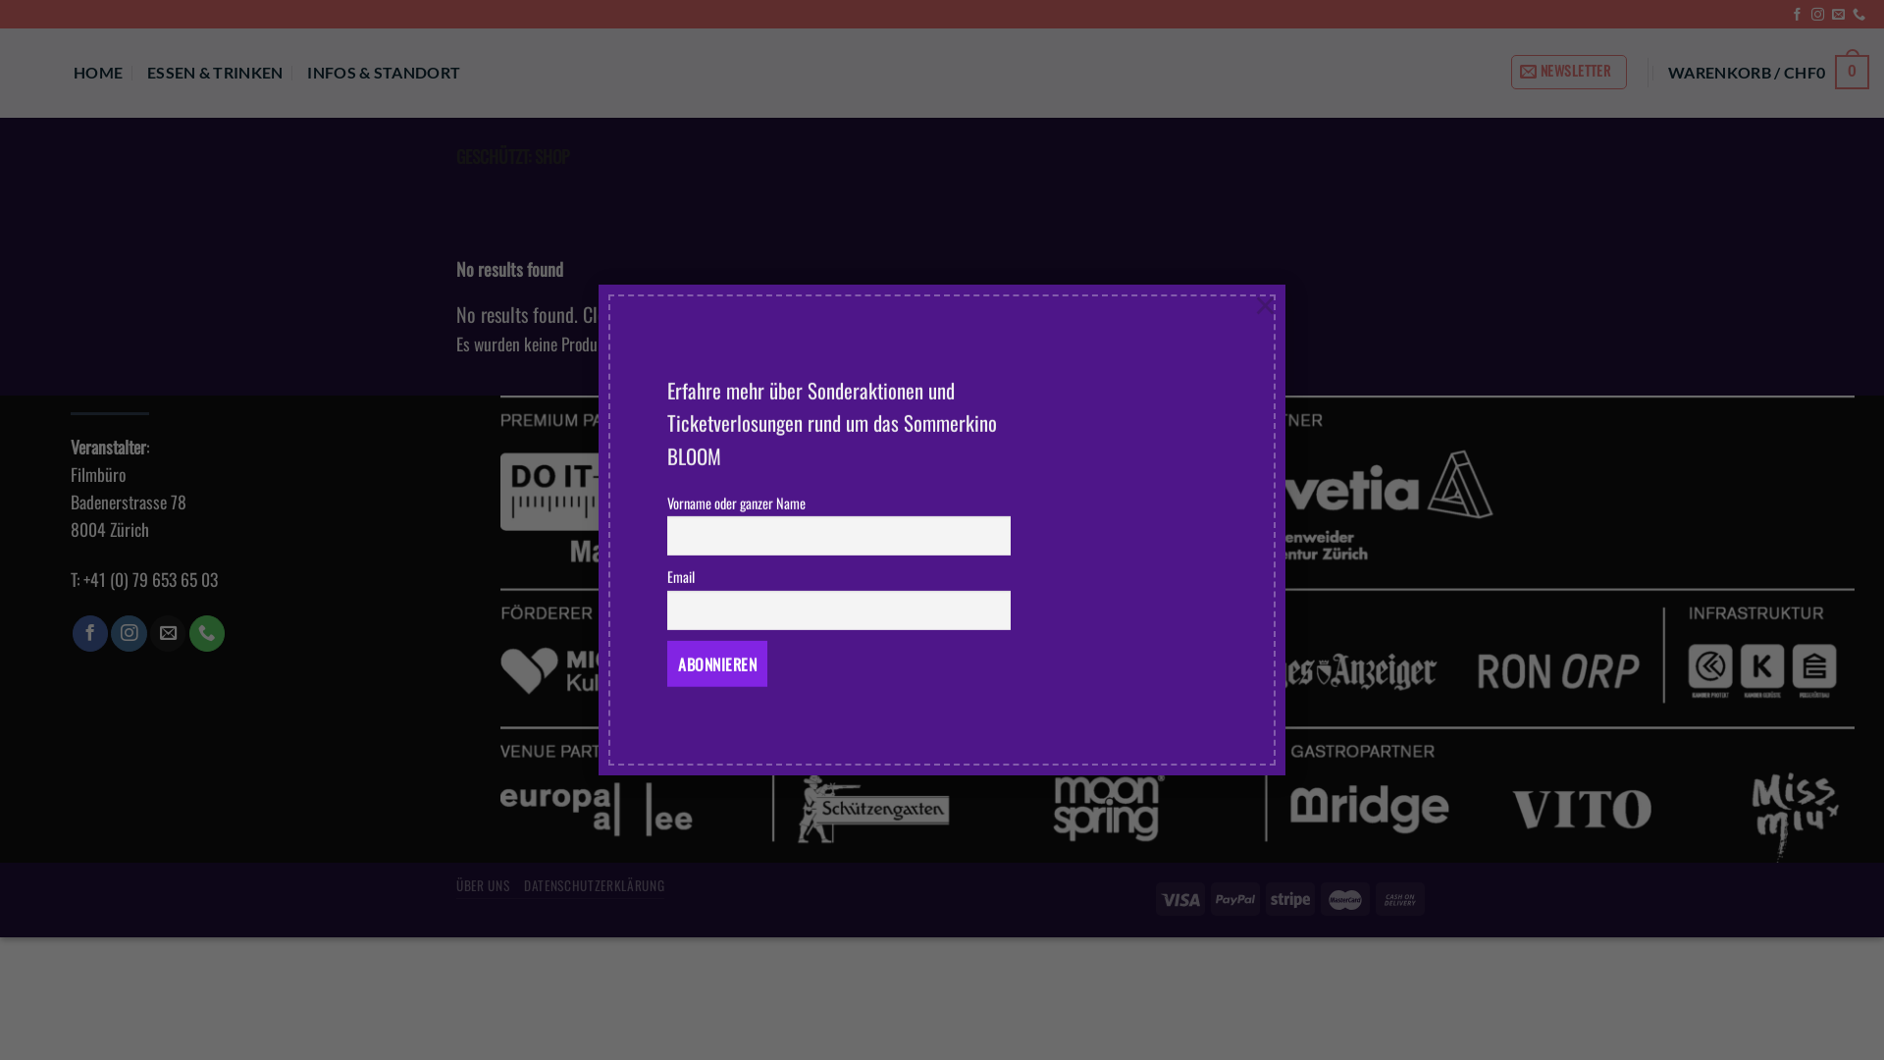 Image resolution: width=1884 pixels, height=1060 pixels. I want to click on Send us an email, so click(1839, 16).